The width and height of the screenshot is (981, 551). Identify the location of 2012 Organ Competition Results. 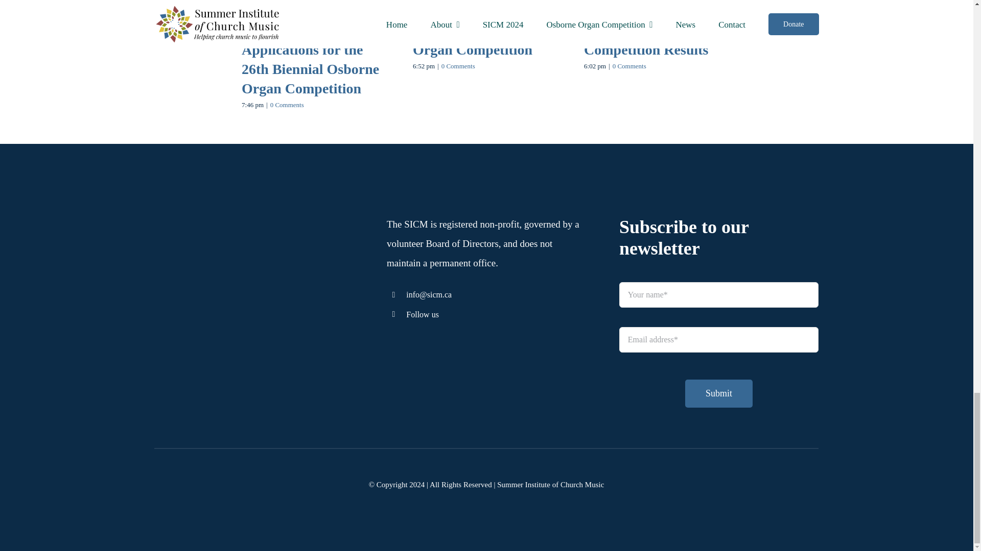
(646, 40).